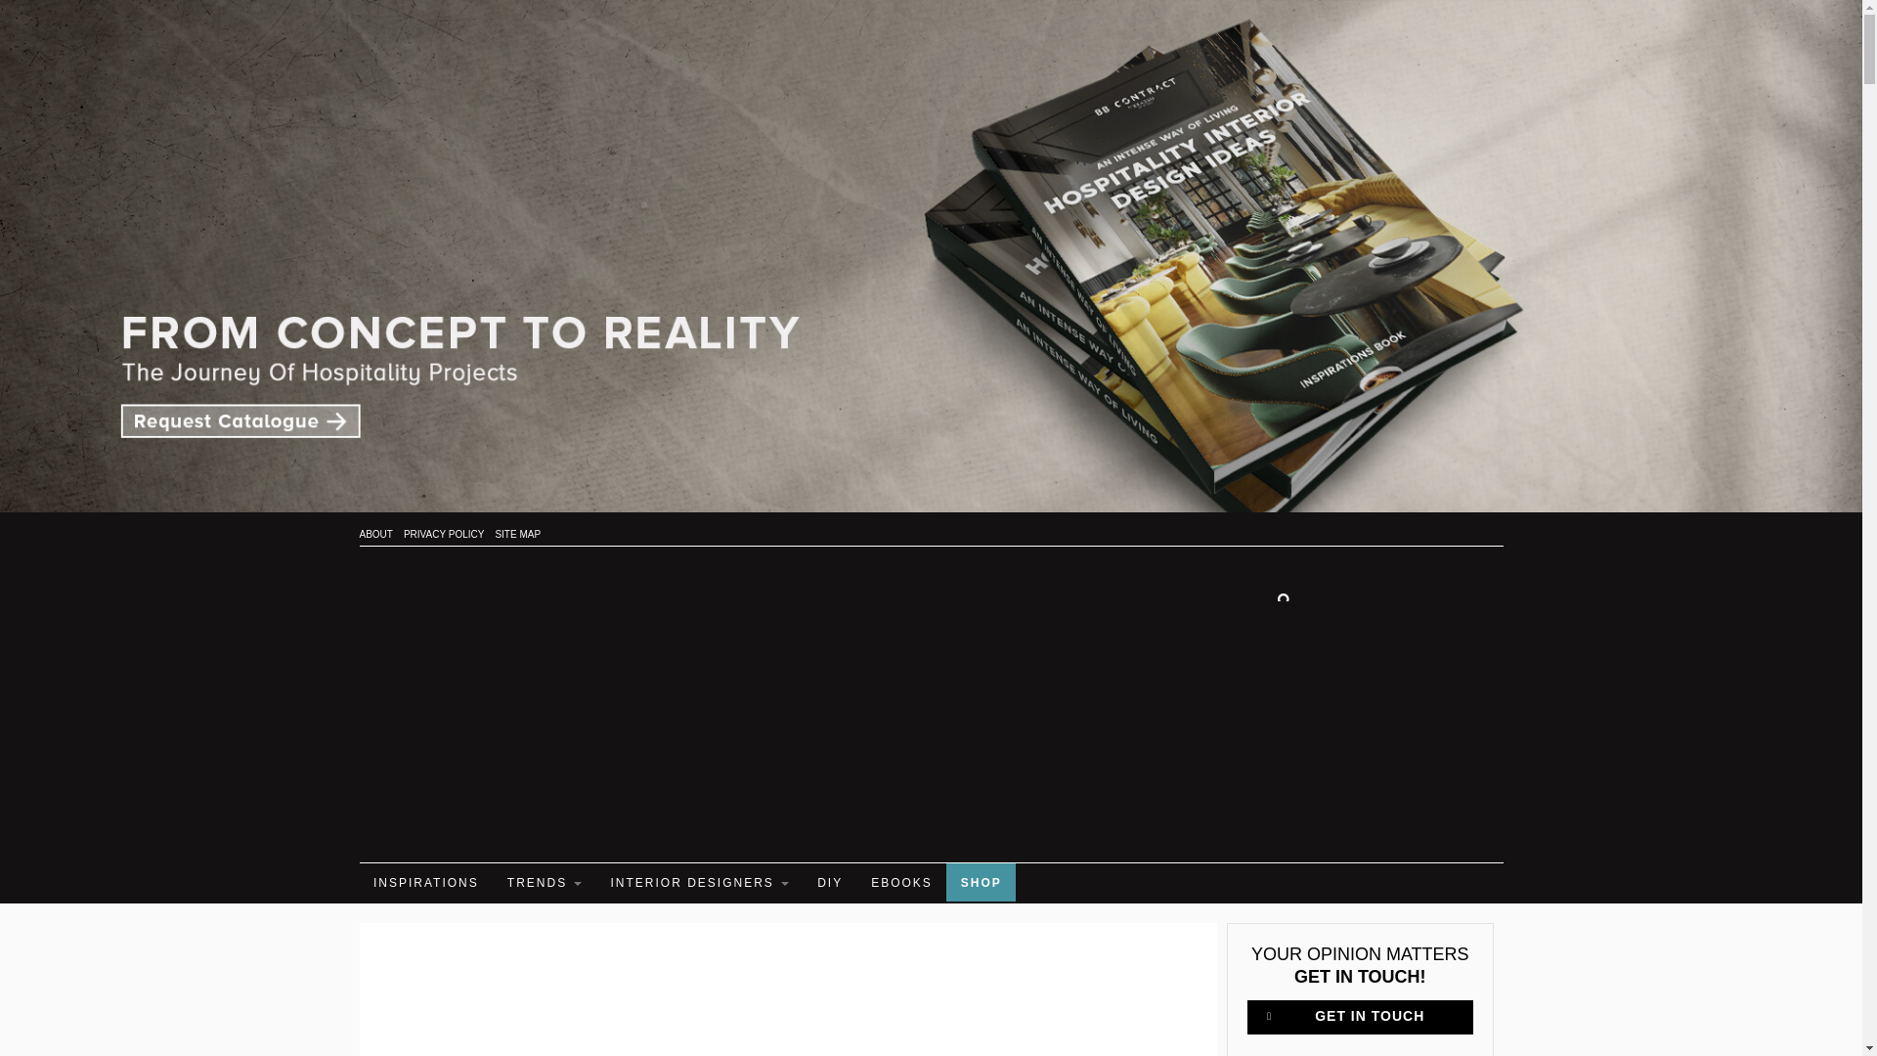  I want to click on Inspirations, so click(426, 882).